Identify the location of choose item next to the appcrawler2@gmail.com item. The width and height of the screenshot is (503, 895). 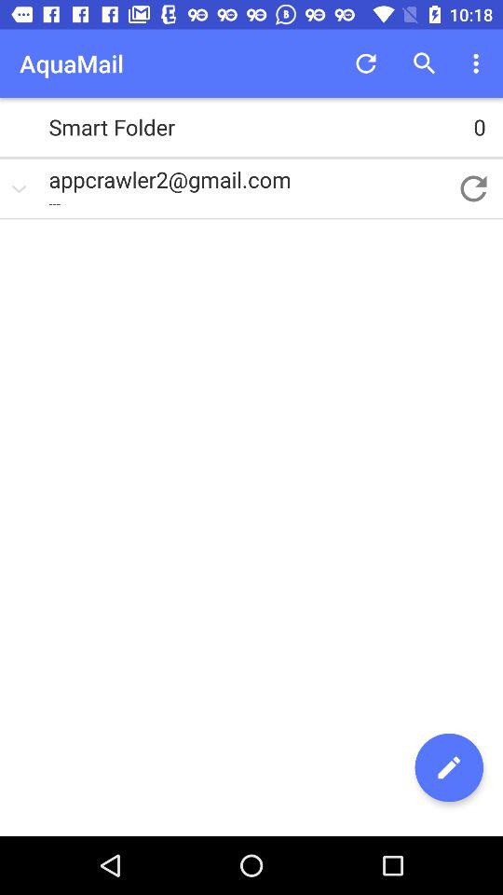
(473, 188).